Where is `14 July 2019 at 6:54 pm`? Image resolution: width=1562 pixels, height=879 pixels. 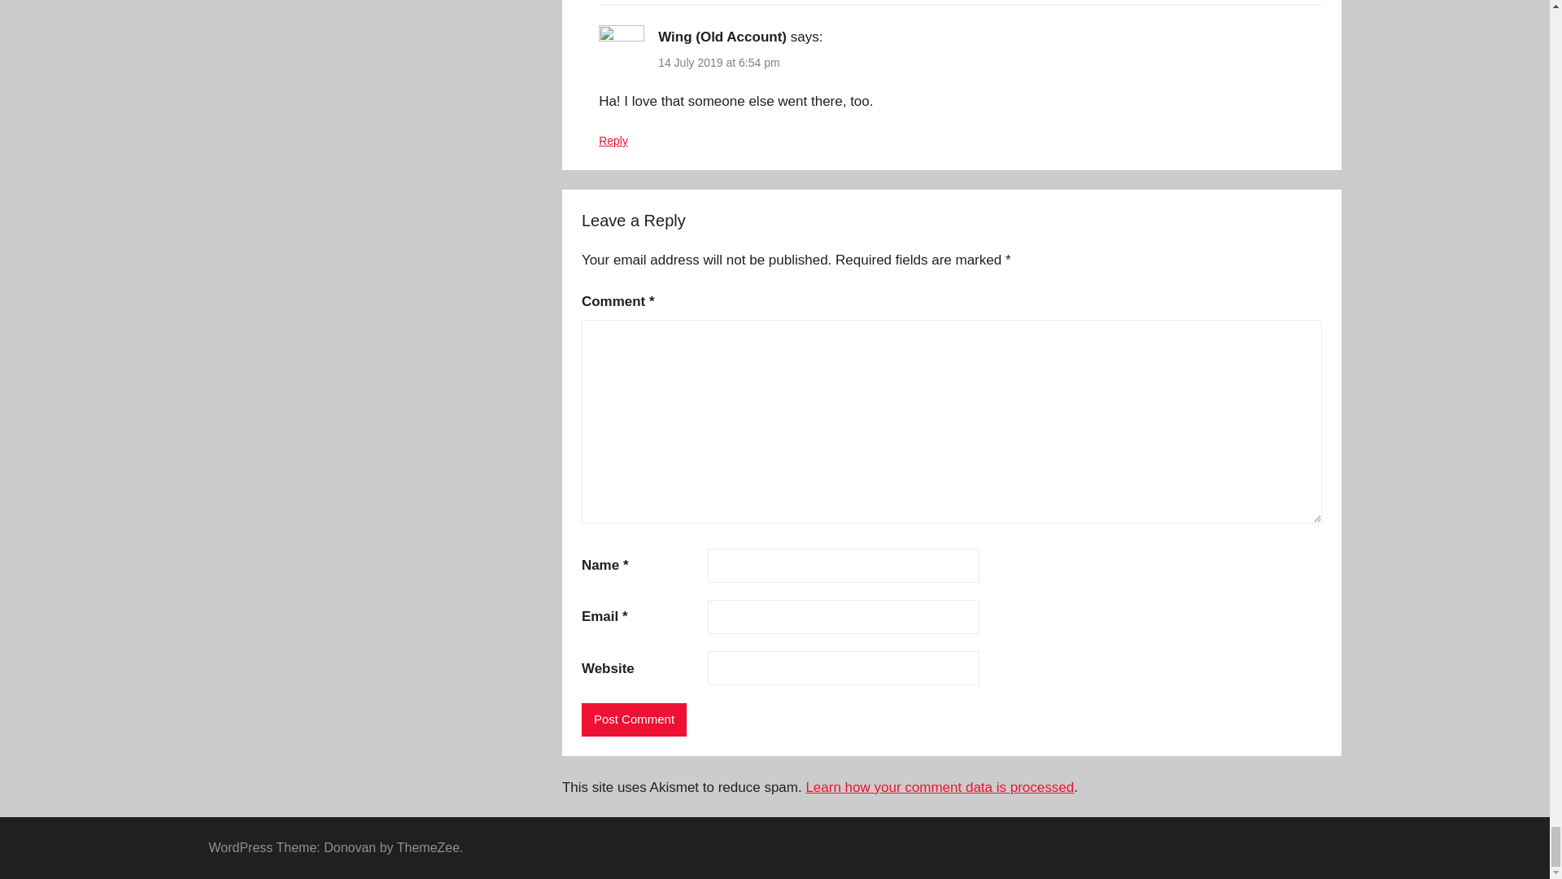 14 July 2019 at 6:54 pm is located at coordinates (718, 63).